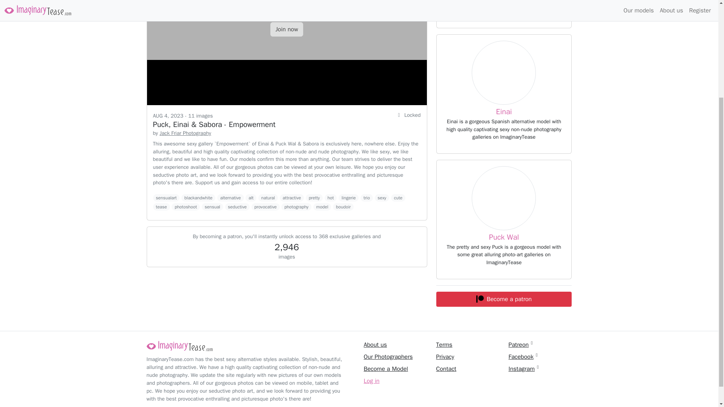 The width and height of the screenshot is (724, 407). I want to click on Instagram, so click(521, 369).